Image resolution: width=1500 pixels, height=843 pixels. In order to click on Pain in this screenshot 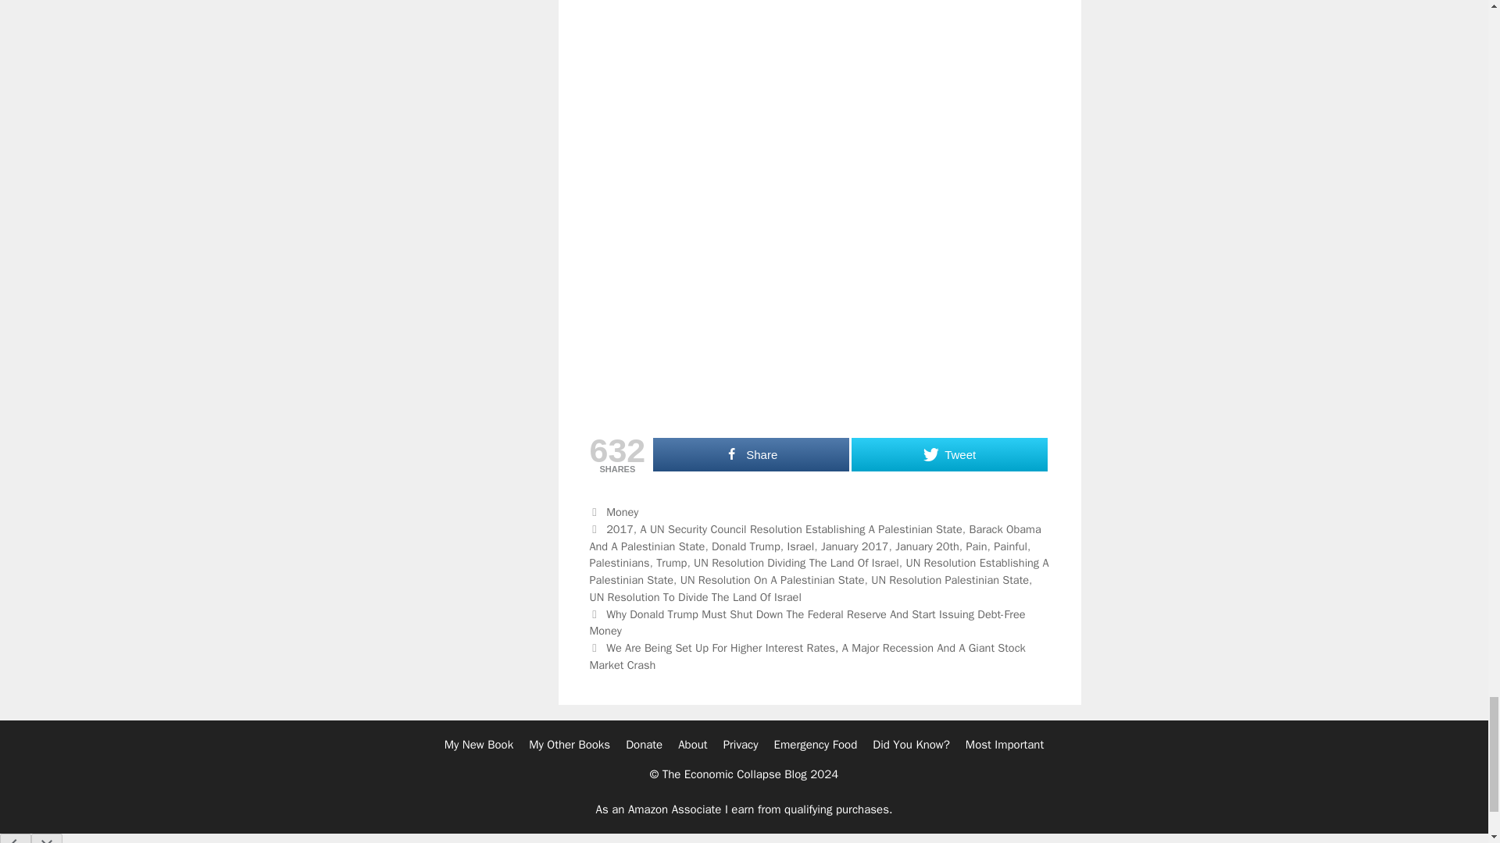, I will do `click(977, 546)`.